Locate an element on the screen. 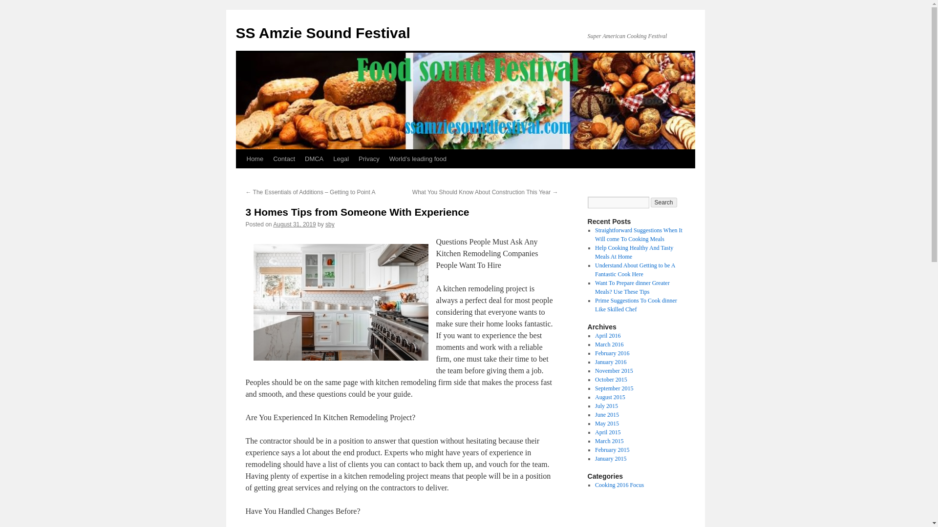 The image size is (938, 527). April 2016 is located at coordinates (607, 336).